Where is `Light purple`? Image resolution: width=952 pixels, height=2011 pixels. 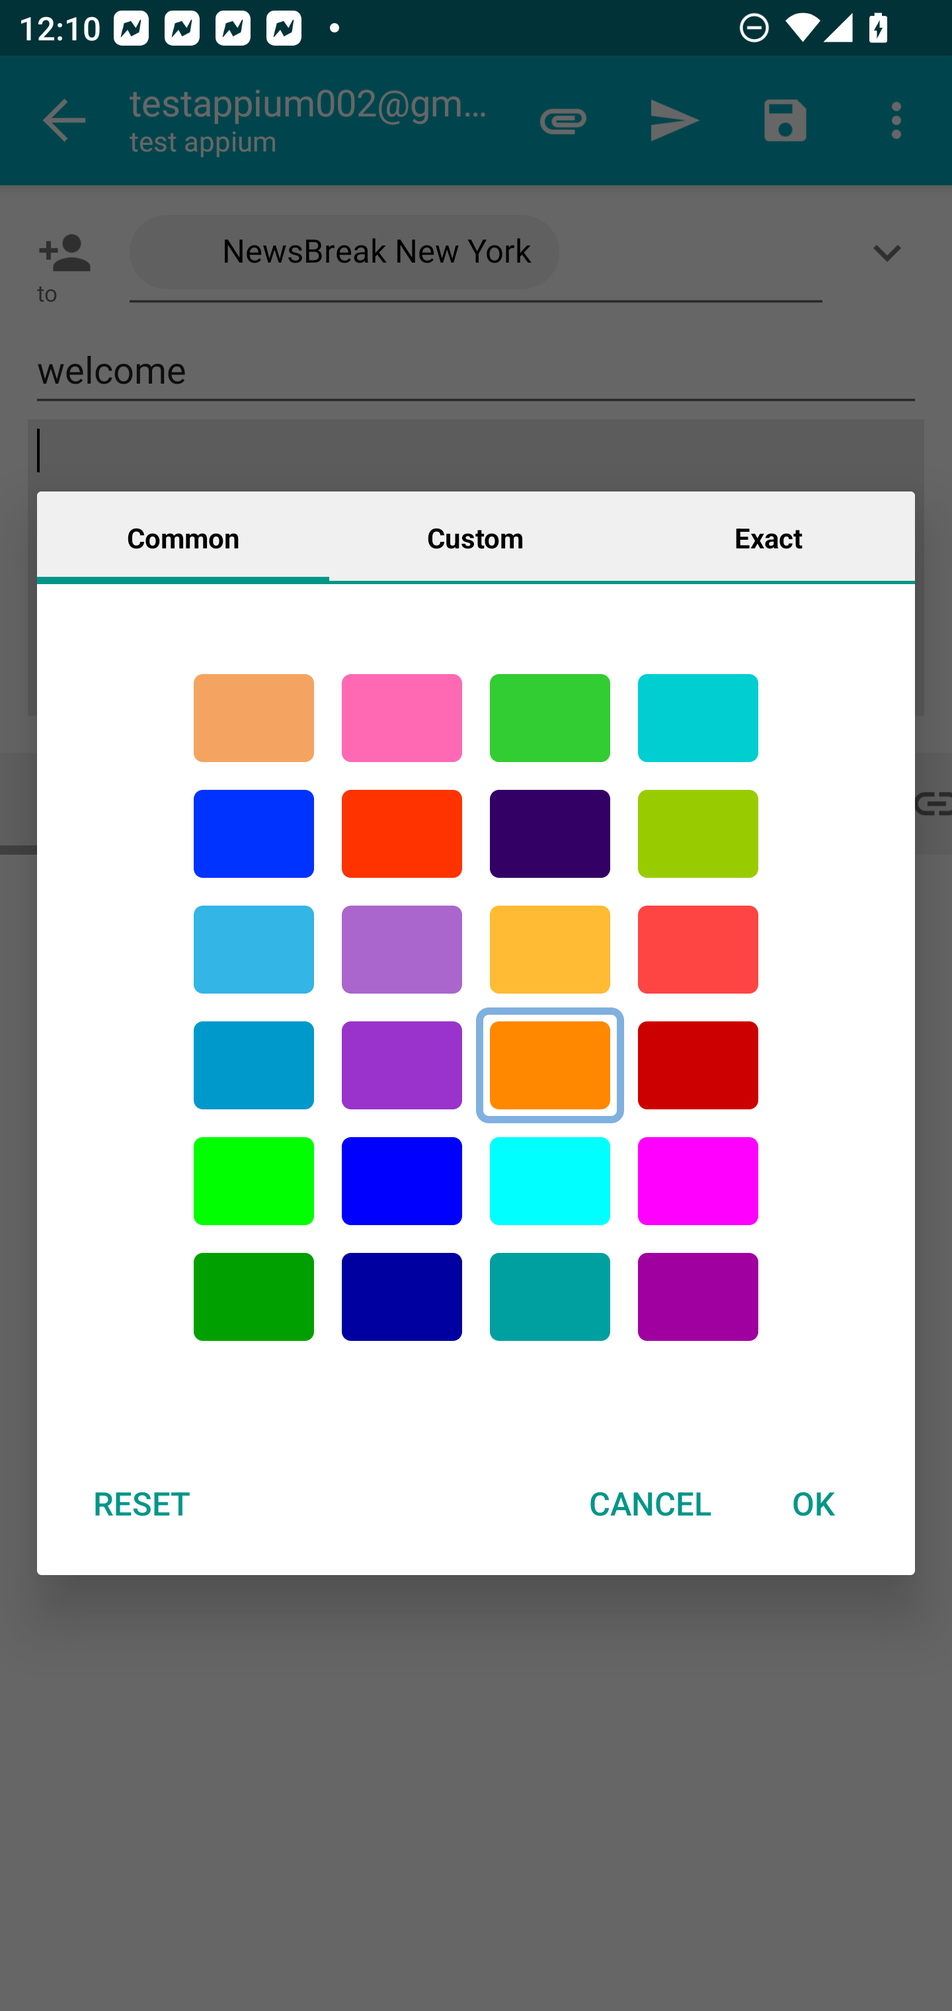
Light purple is located at coordinates (698, 1181).